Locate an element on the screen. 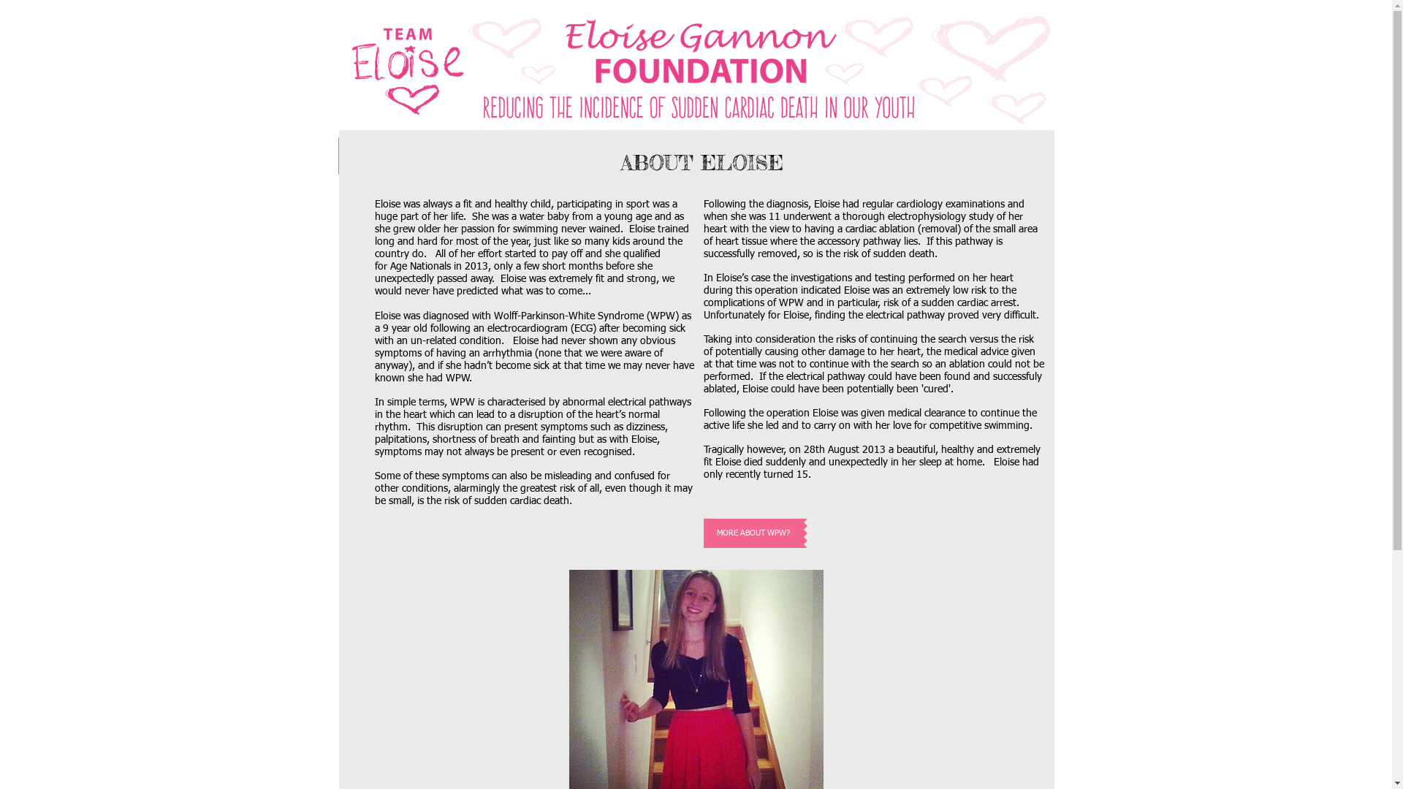  HOME is located at coordinates (424, 156).